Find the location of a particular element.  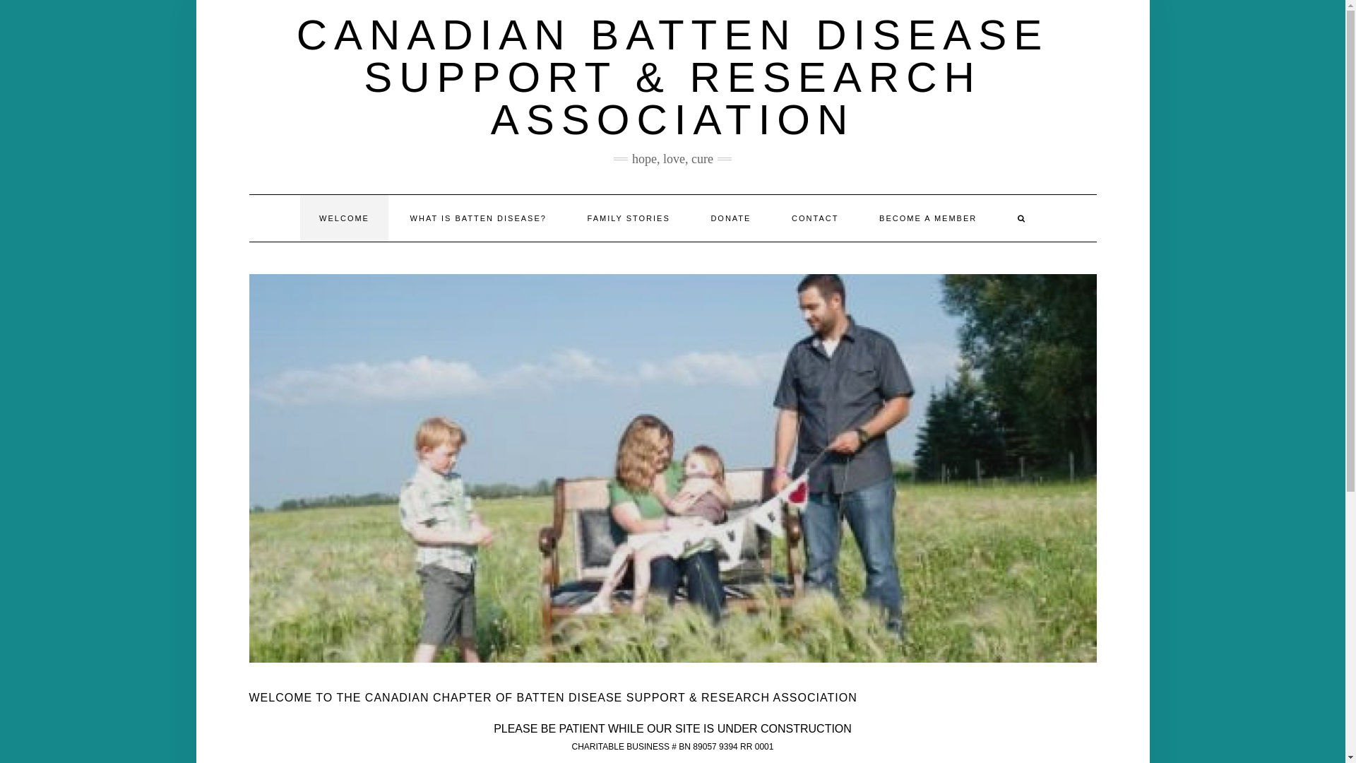

FAMILY STORIES is located at coordinates (629, 218).